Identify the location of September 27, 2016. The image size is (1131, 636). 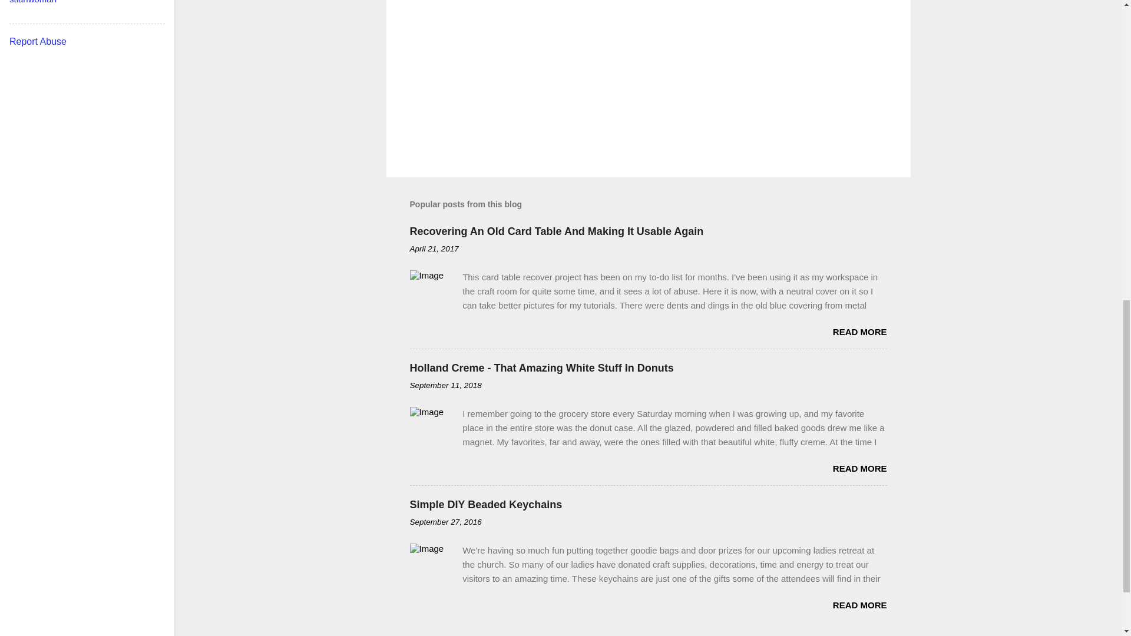
(445, 522).